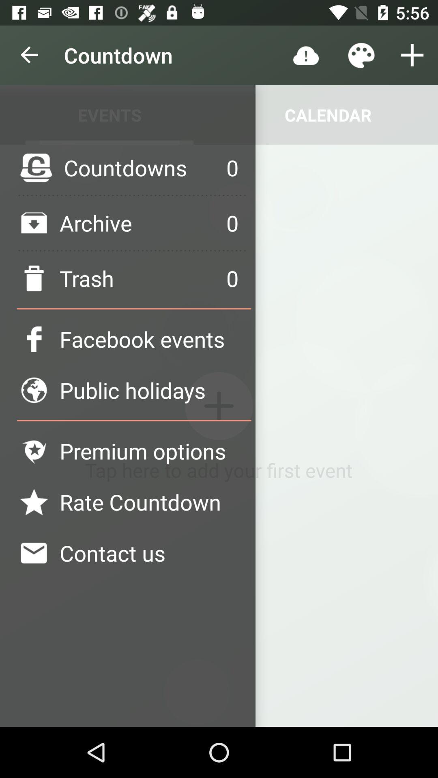 This screenshot has height=778, width=438. Describe the element at coordinates (34, 390) in the screenshot. I see `choose the logo left side of public holidays` at that location.